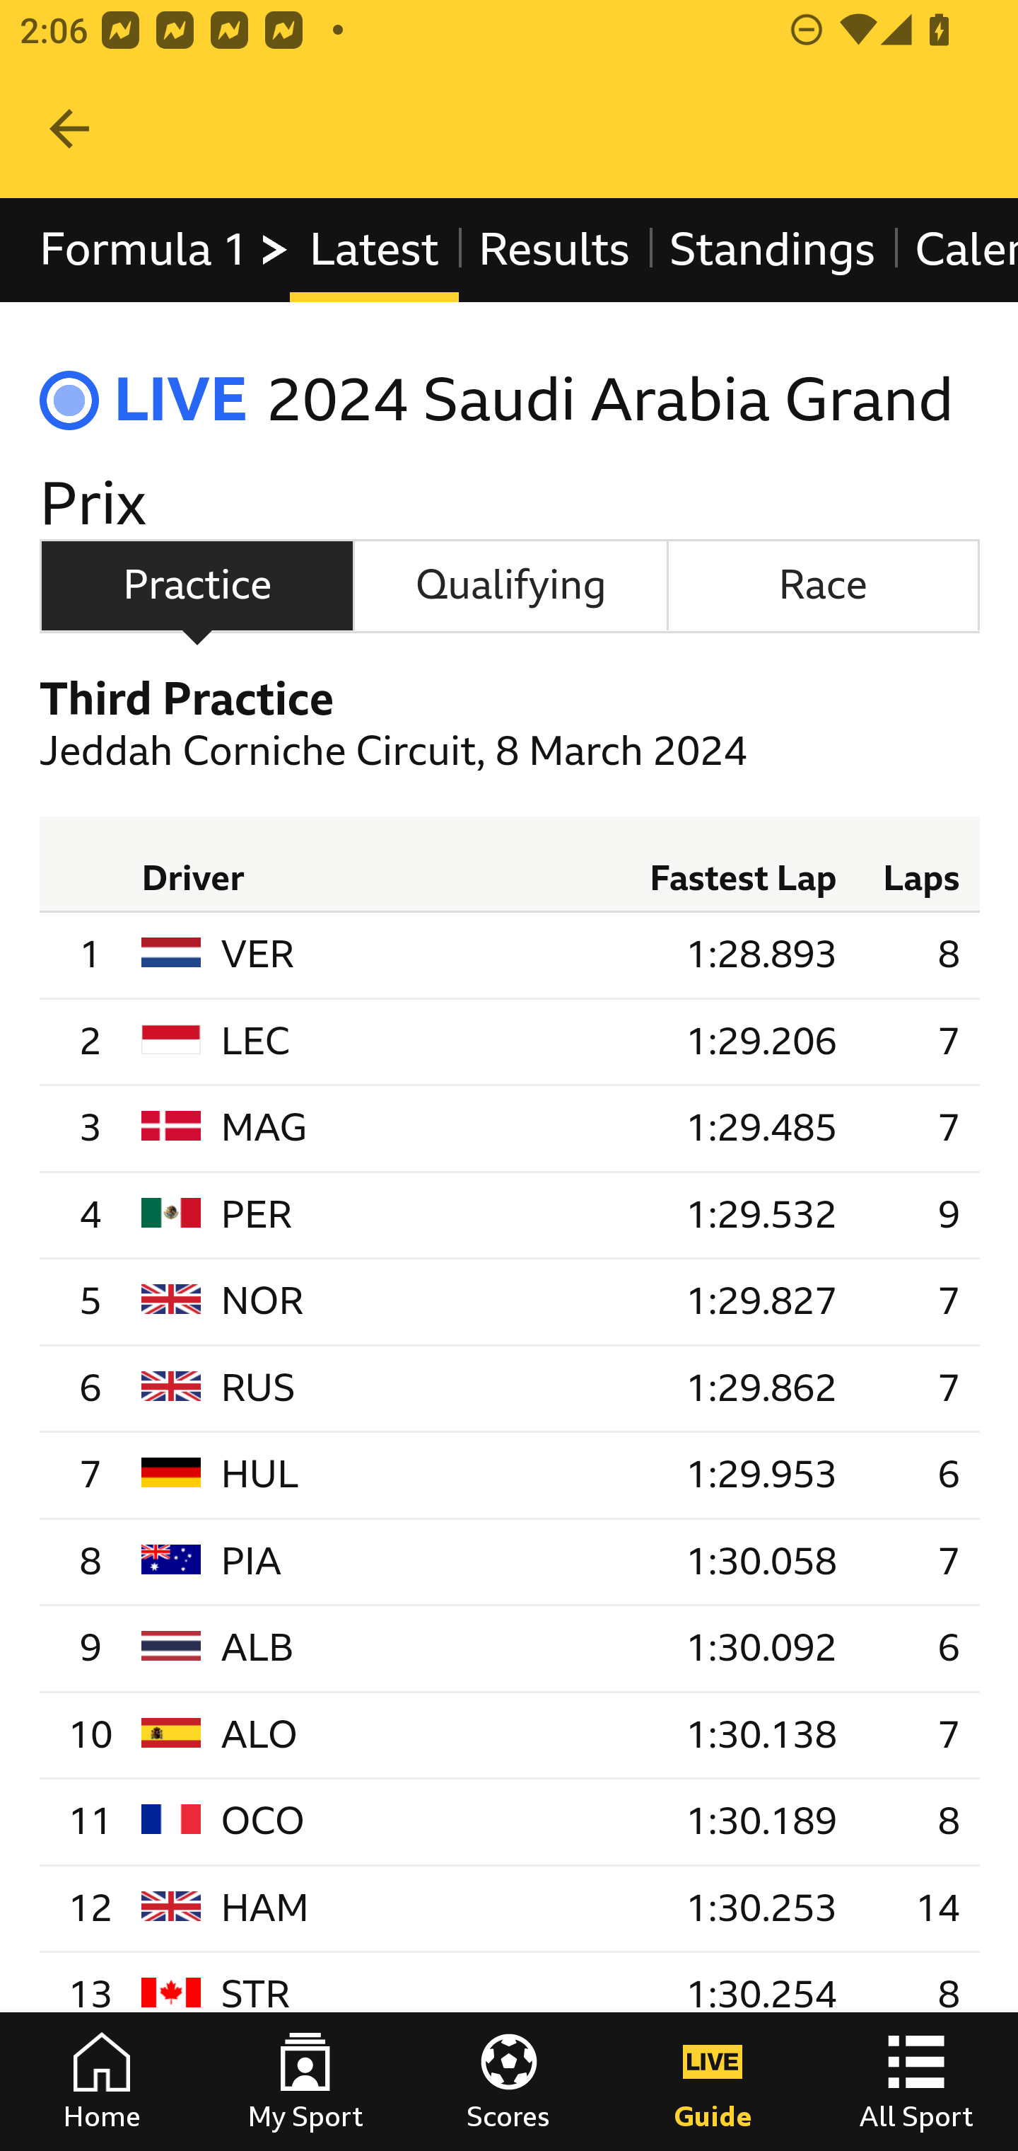 Image resolution: width=1018 pixels, height=2151 pixels. I want to click on Scores, so click(509, 2082).